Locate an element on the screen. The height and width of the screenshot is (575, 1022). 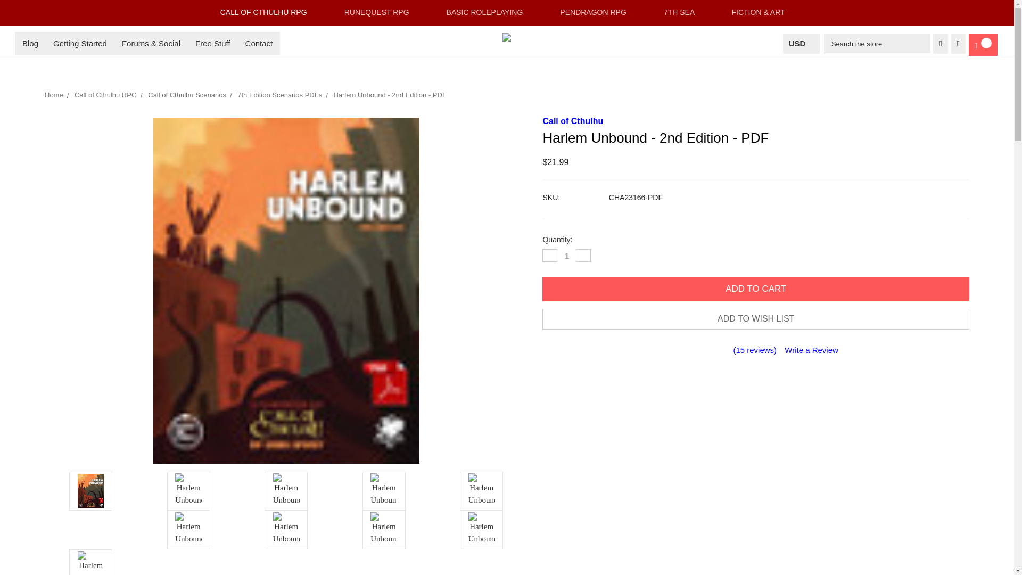
Full Star is located at coordinates (720, 351).